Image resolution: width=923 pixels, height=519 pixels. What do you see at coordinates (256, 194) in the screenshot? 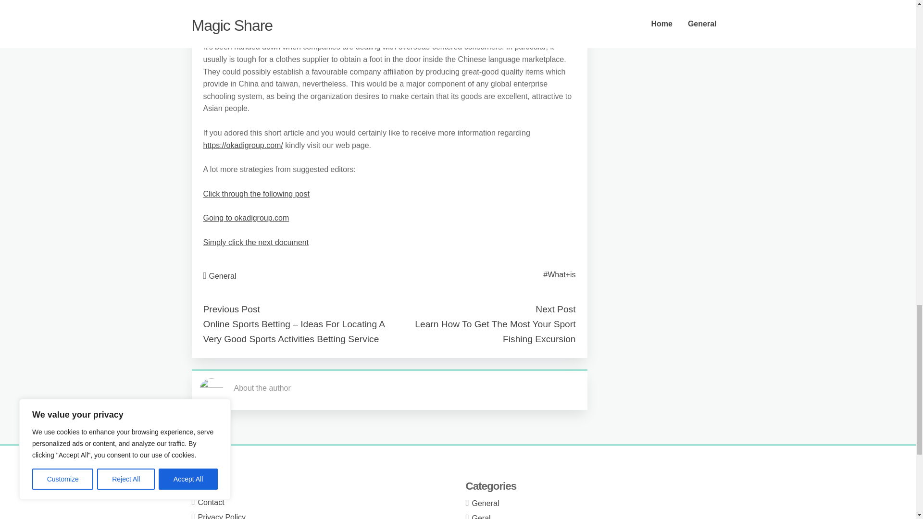
I see `Click through the following post` at bounding box center [256, 194].